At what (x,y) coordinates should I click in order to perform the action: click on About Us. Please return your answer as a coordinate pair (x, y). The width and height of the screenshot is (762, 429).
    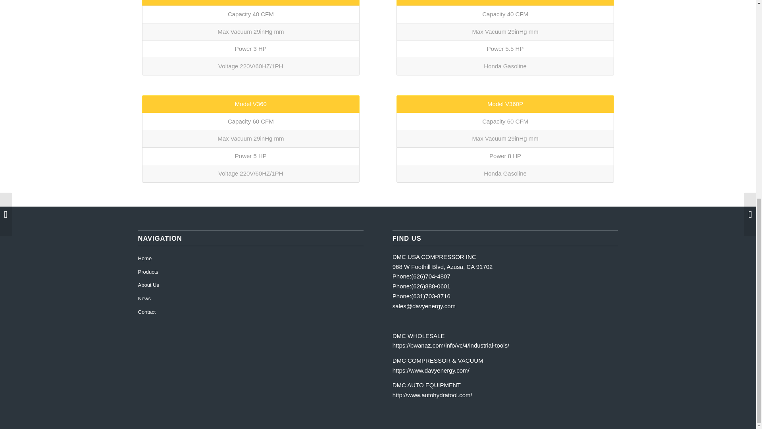
    Looking at the image, I should click on (251, 285).